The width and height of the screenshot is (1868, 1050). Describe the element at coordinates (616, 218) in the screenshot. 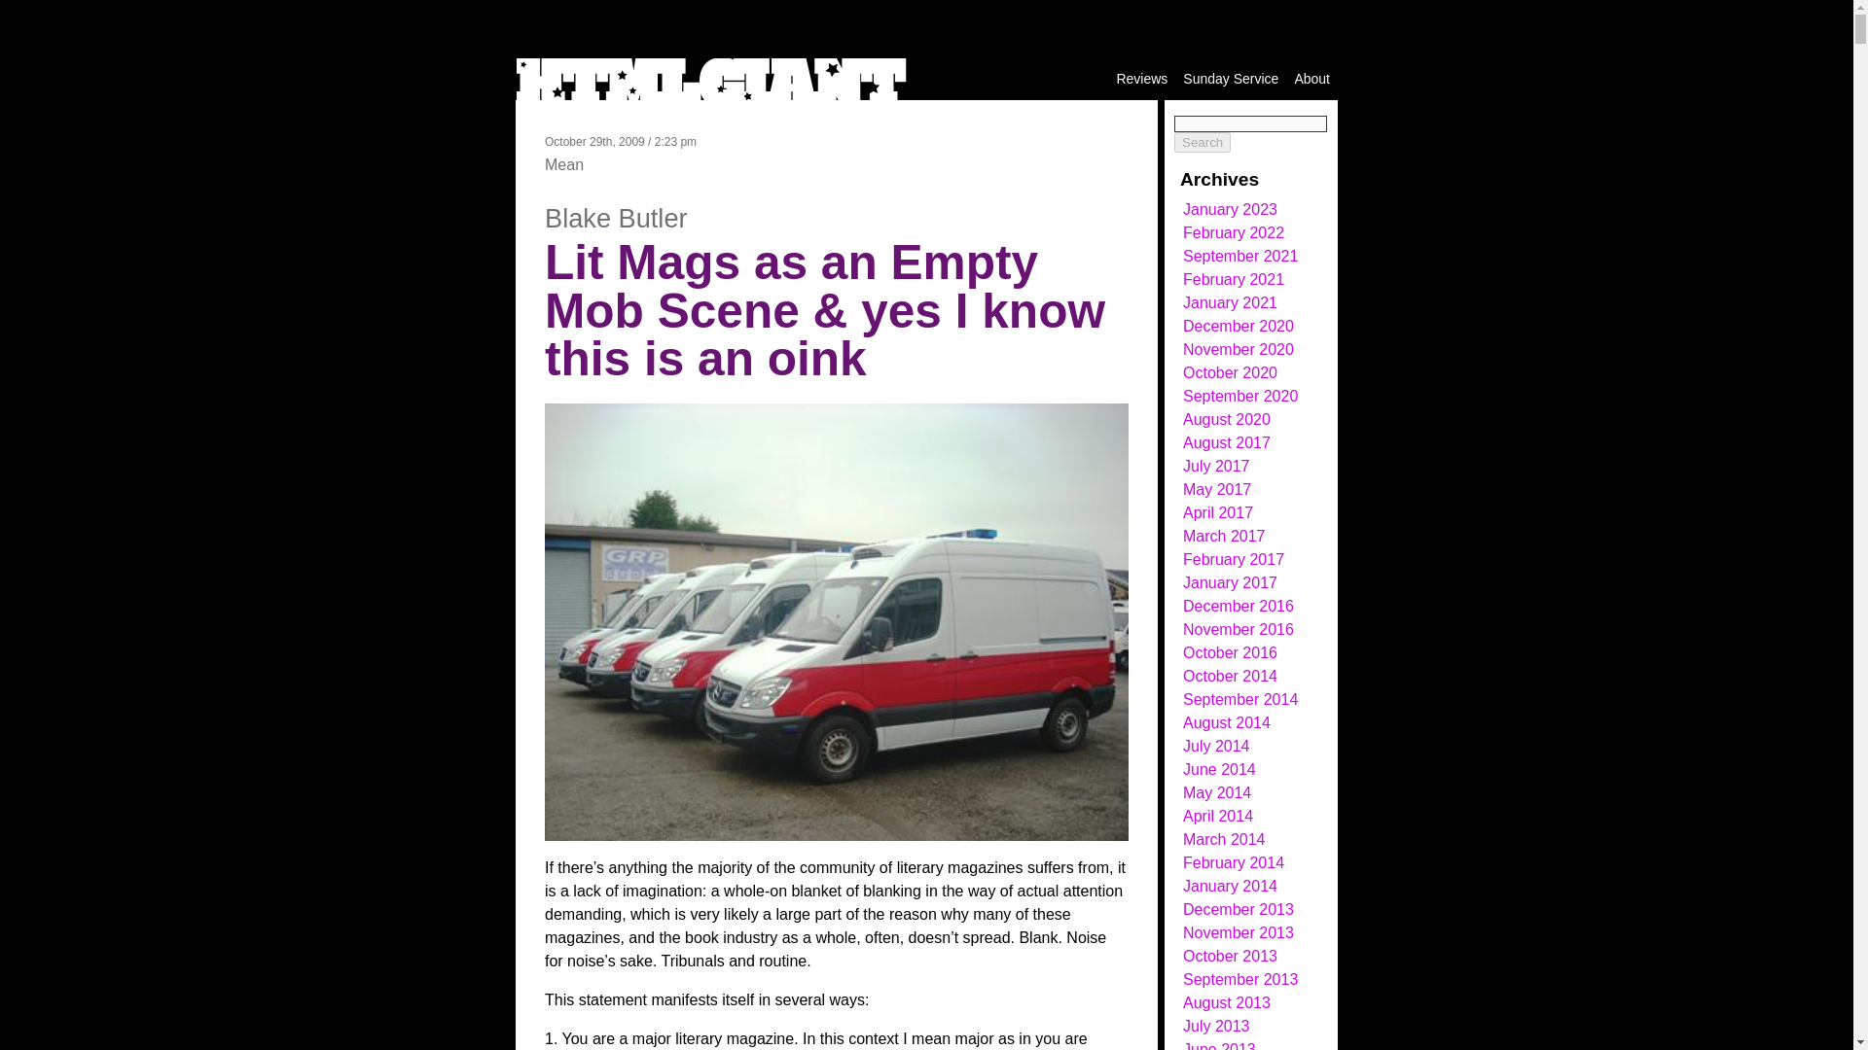

I see `Posts by Blake Butler` at that location.